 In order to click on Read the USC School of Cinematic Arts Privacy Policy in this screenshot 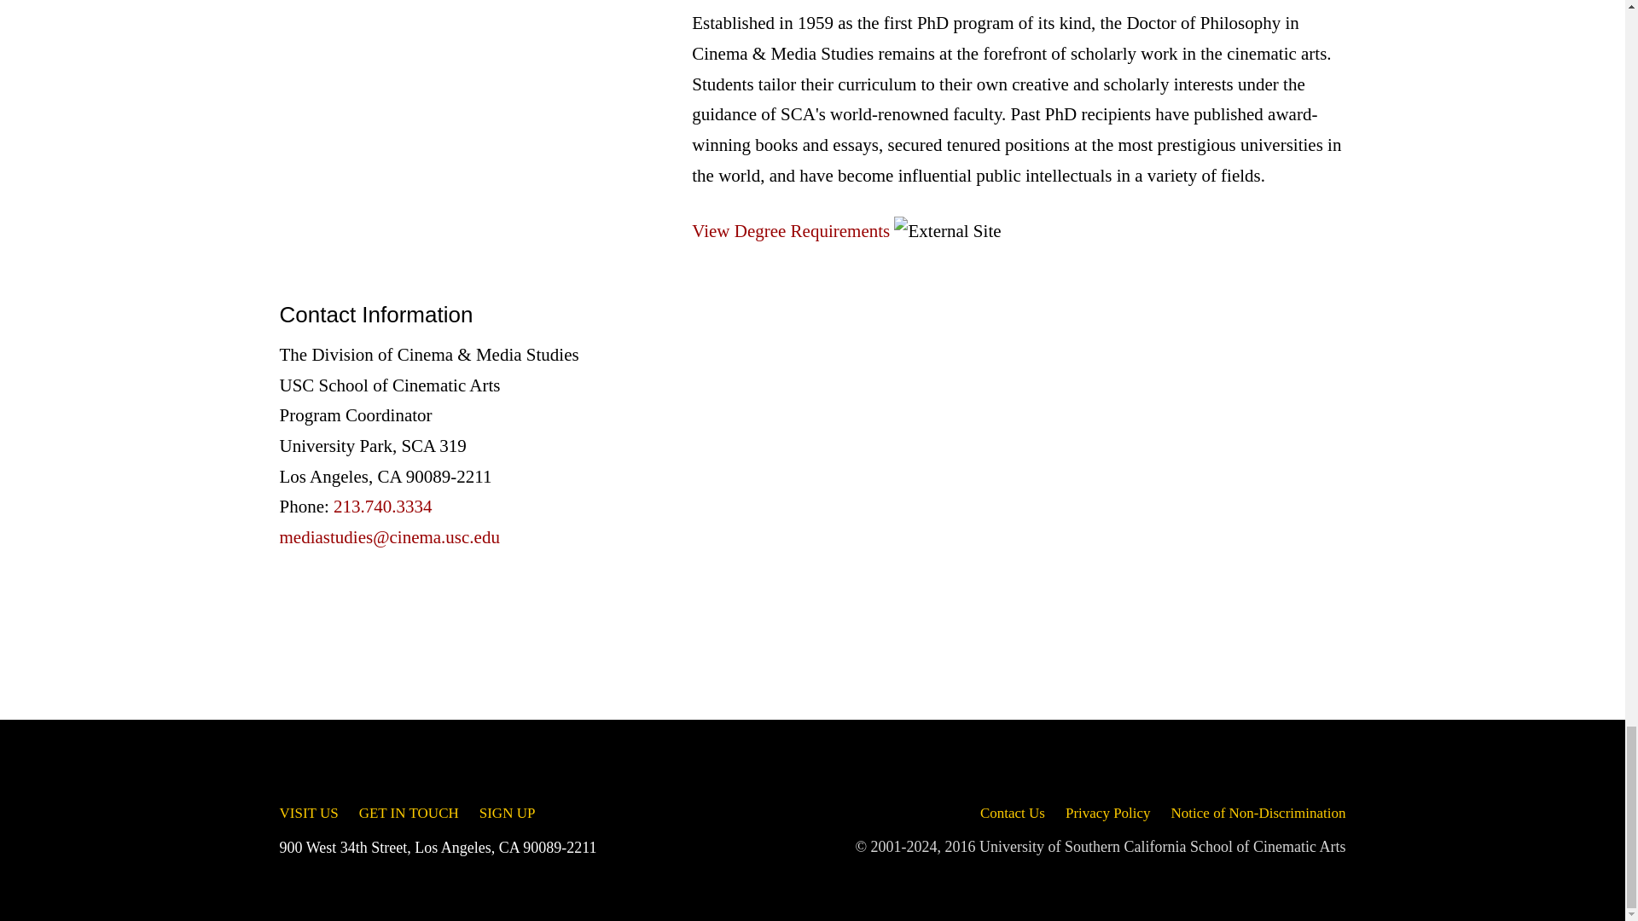, I will do `click(1108, 813)`.